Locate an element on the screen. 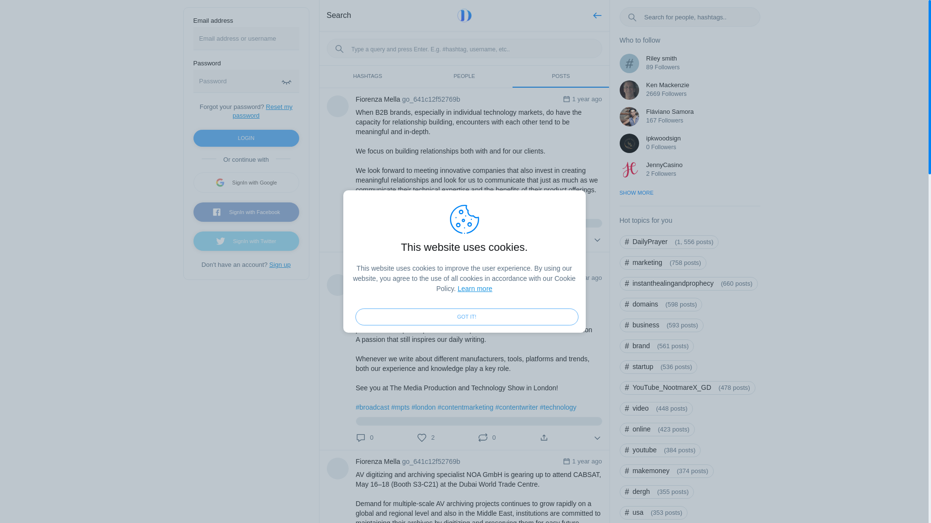 The height and width of the screenshot is (523, 931). Reset my password is located at coordinates (263, 111).